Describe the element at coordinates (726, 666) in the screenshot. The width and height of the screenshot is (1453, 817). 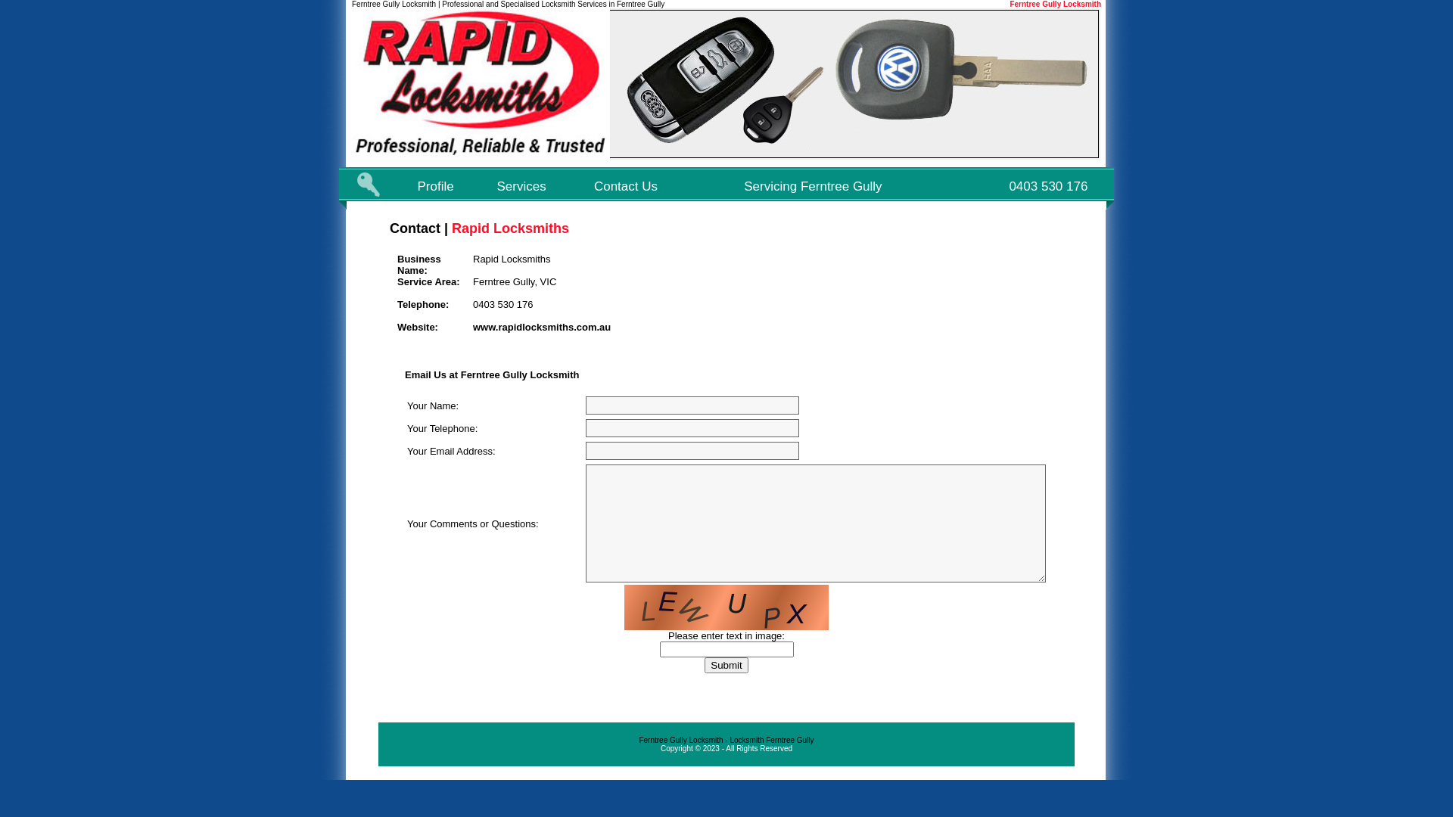
I see `Submit` at that location.